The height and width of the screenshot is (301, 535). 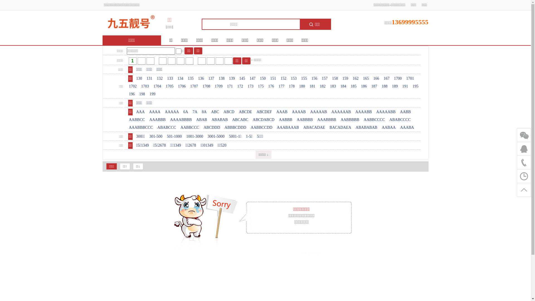 I want to click on 166, so click(x=376, y=79).